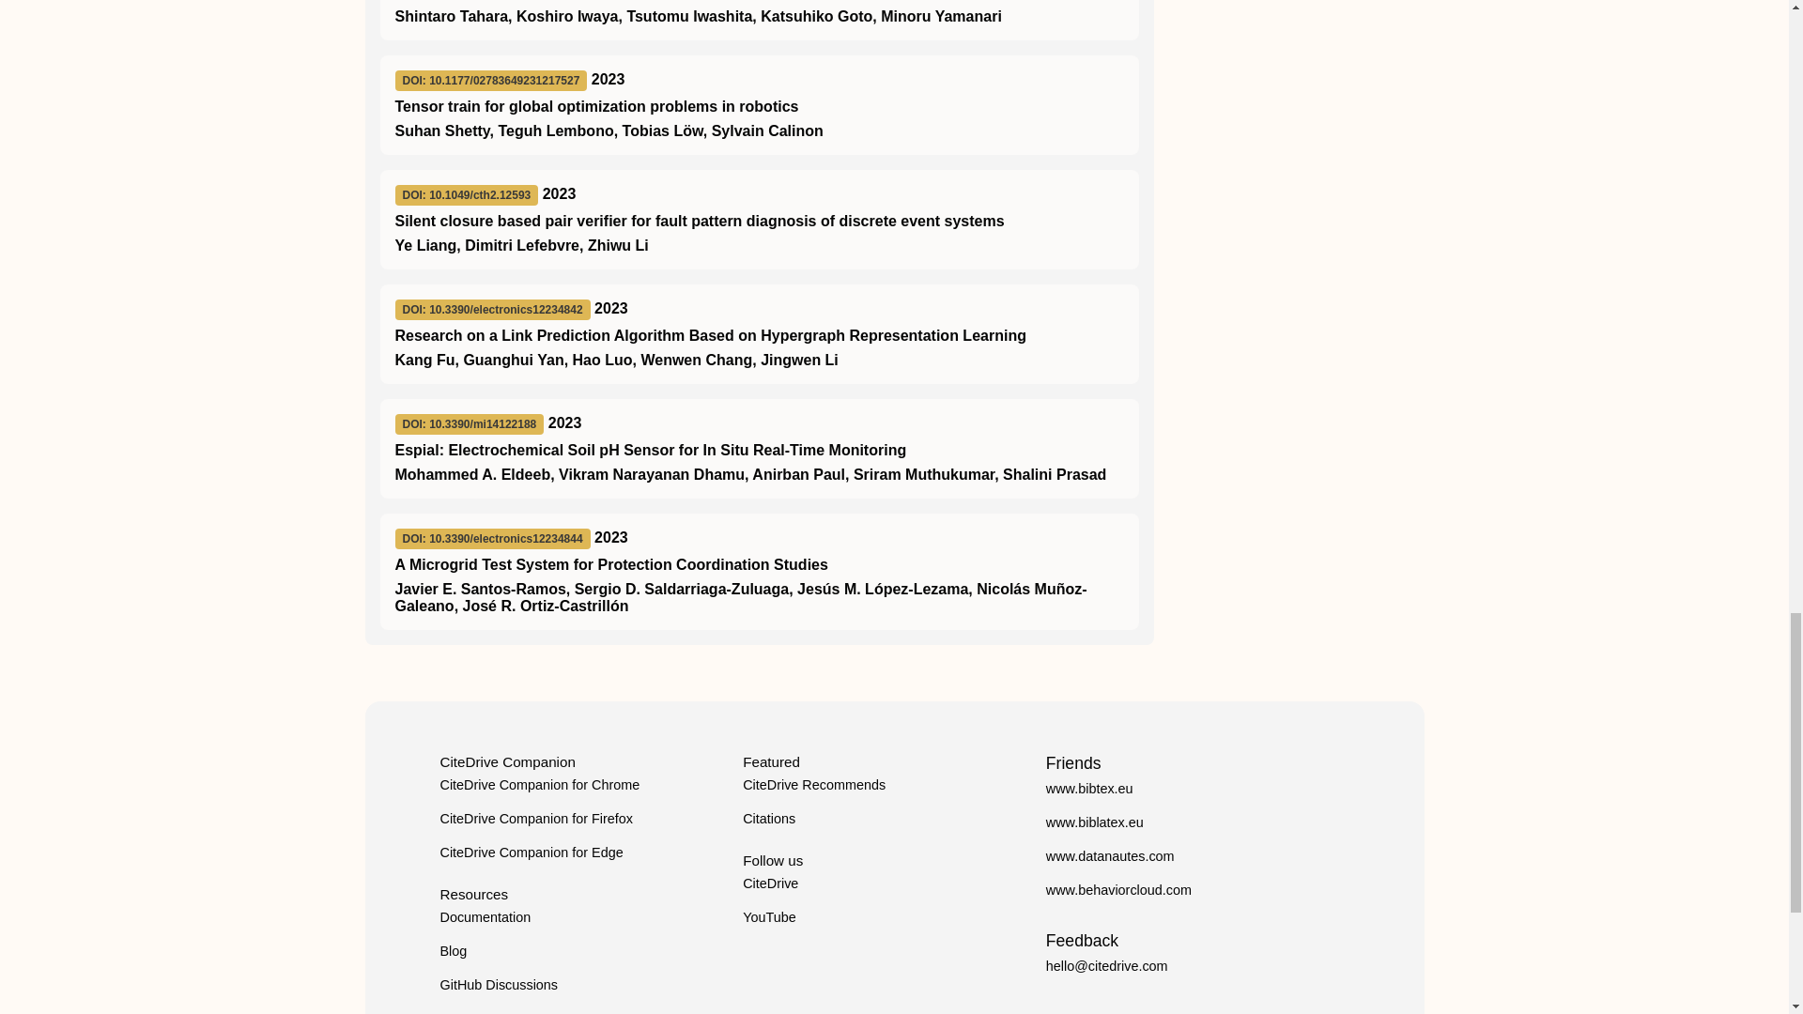 The height and width of the screenshot is (1014, 1803). I want to click on CiteDrive Companion for Chrome, so click(539, 785).